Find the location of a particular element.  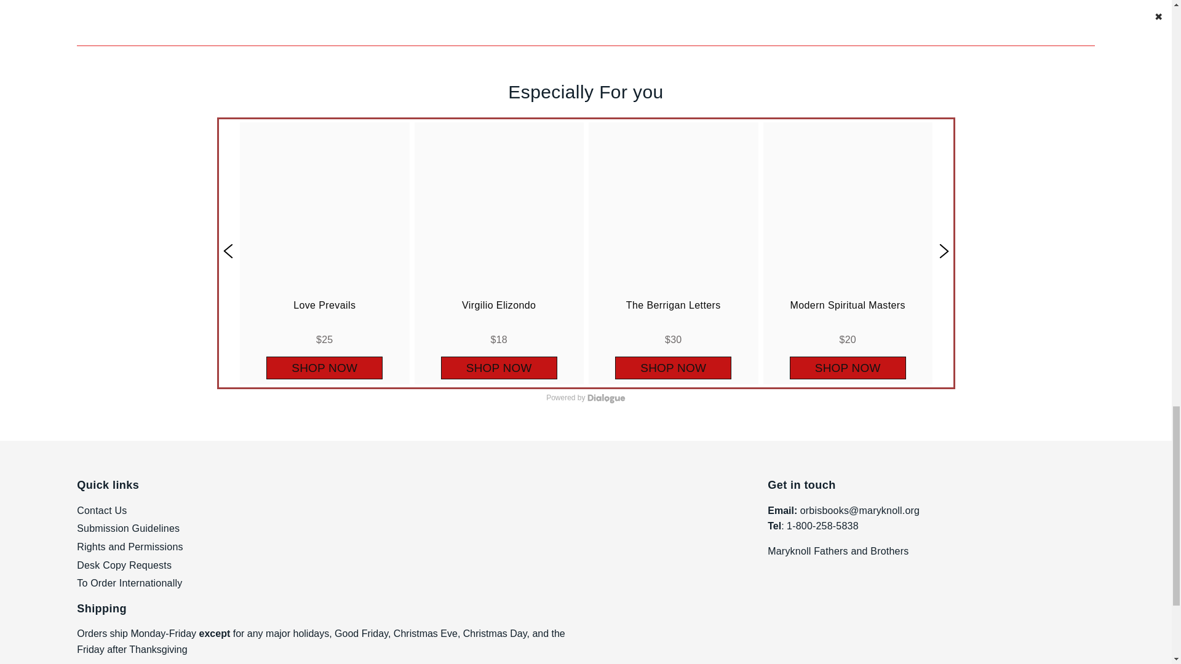

SHOP NOW is located at coordinates (325, 368).